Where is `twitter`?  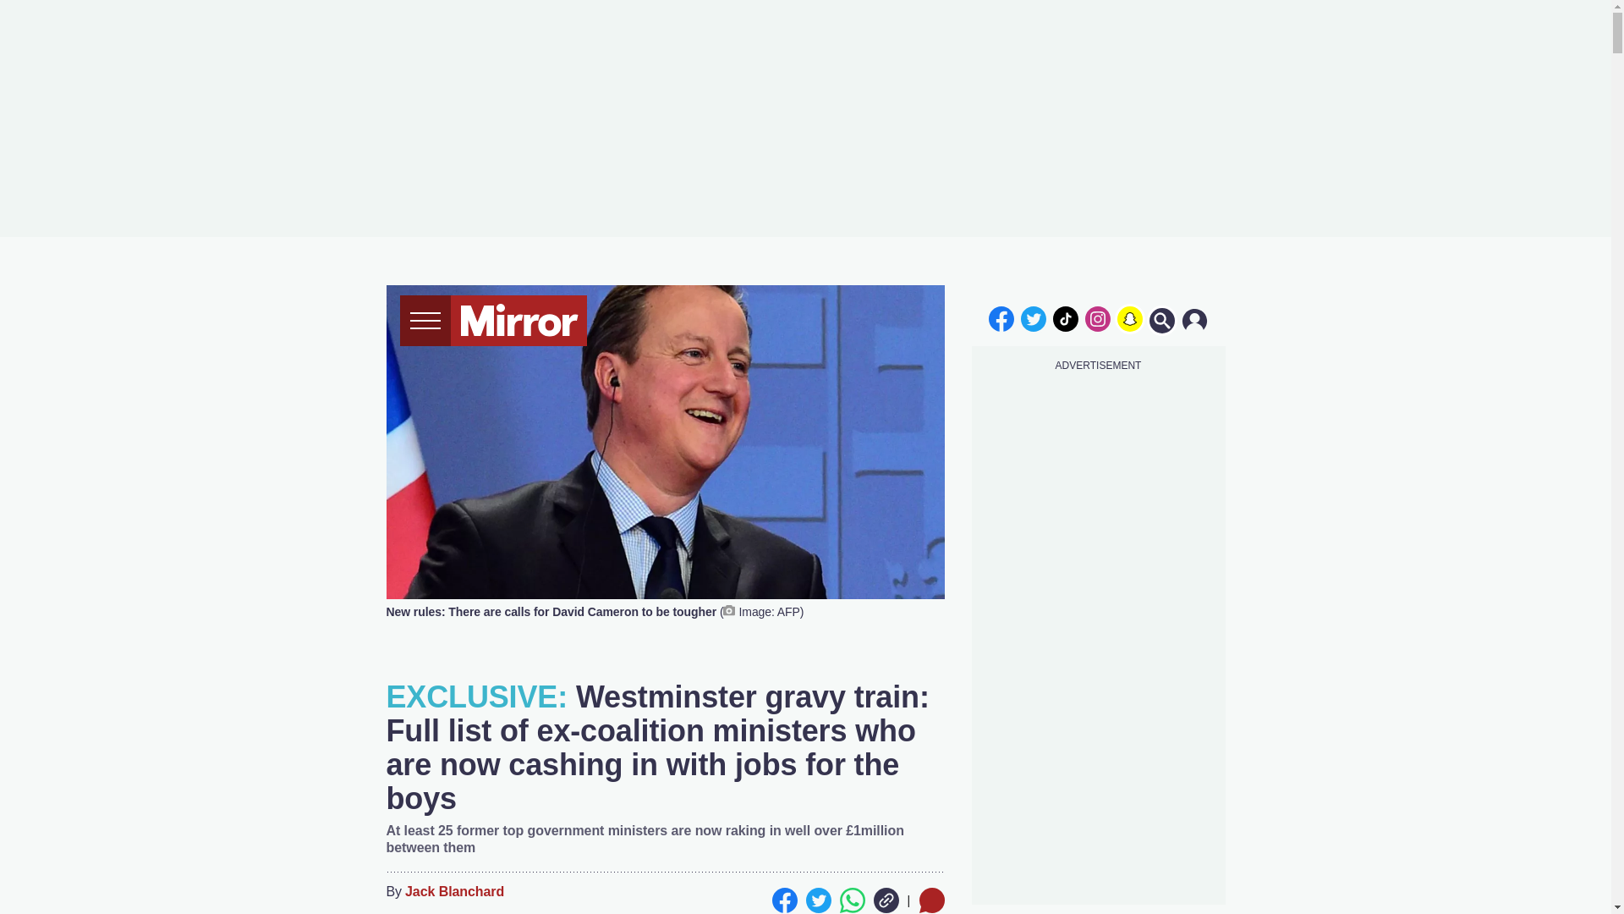 twitter is located at coordinates (1034, 318).